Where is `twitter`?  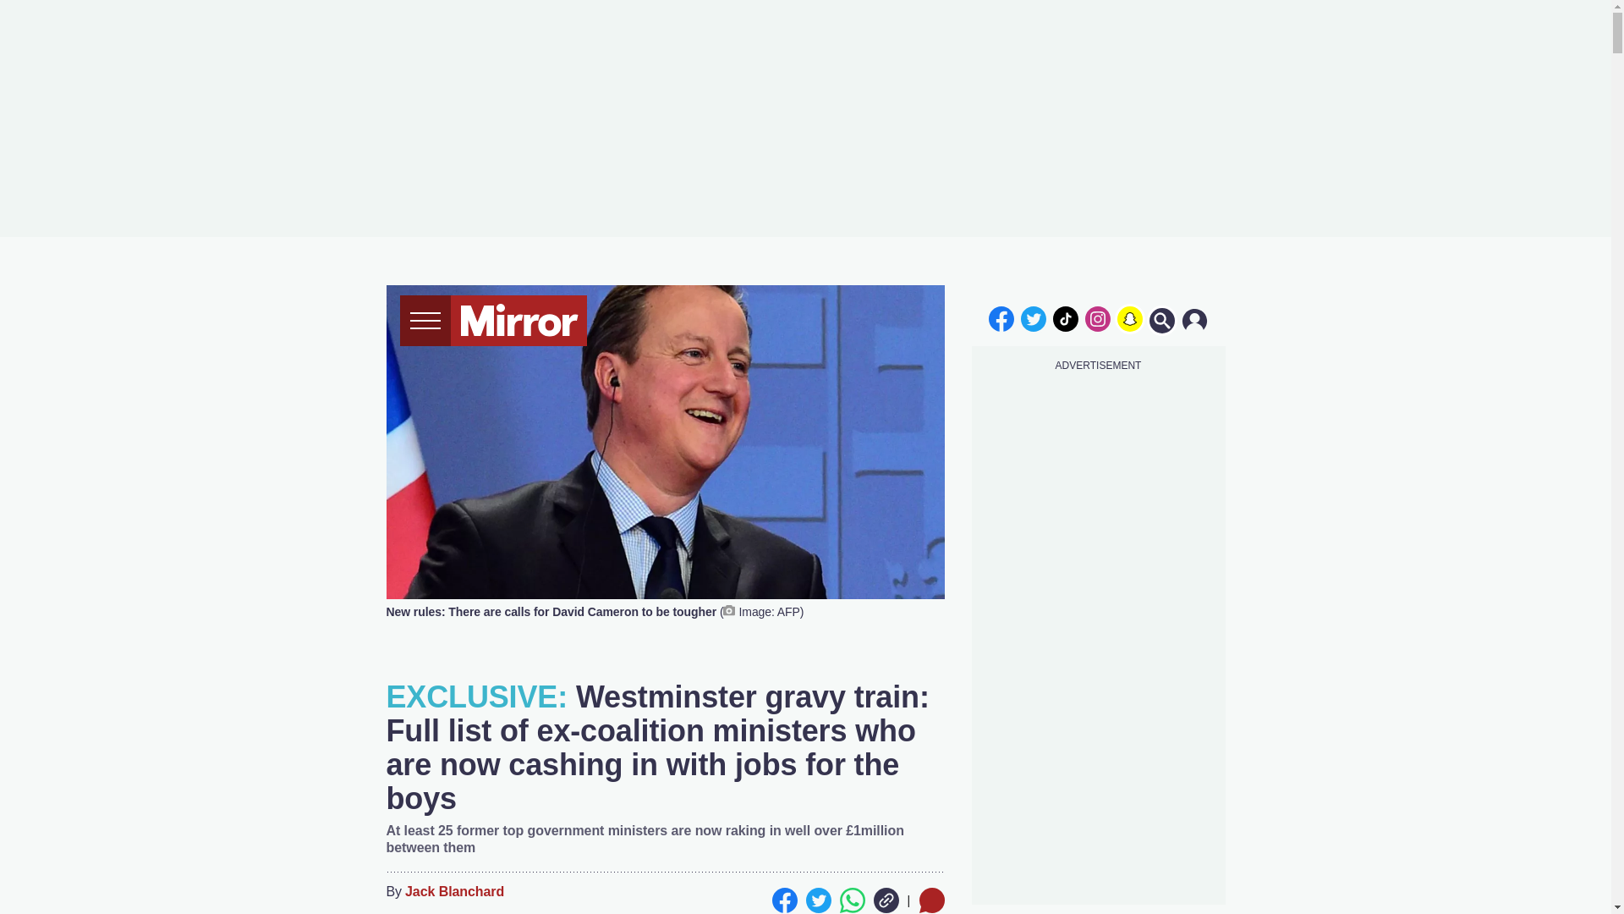 twitter is located at coordinates (1034, 318).